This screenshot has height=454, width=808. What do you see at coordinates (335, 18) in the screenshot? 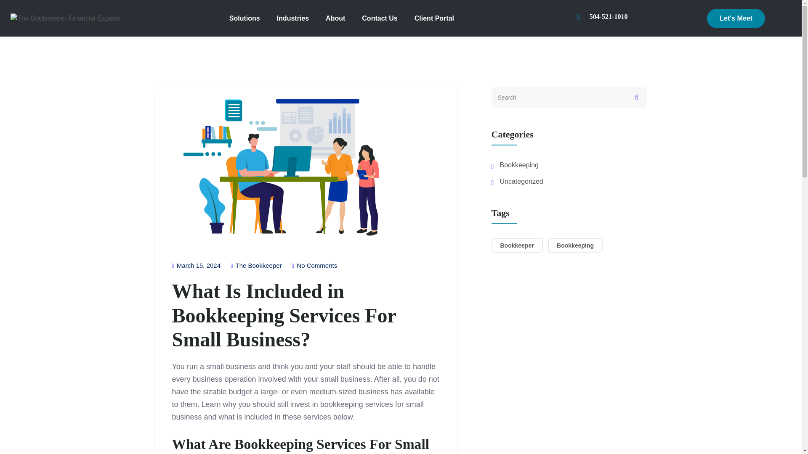
I see `About` at bounding box center [335, 18].